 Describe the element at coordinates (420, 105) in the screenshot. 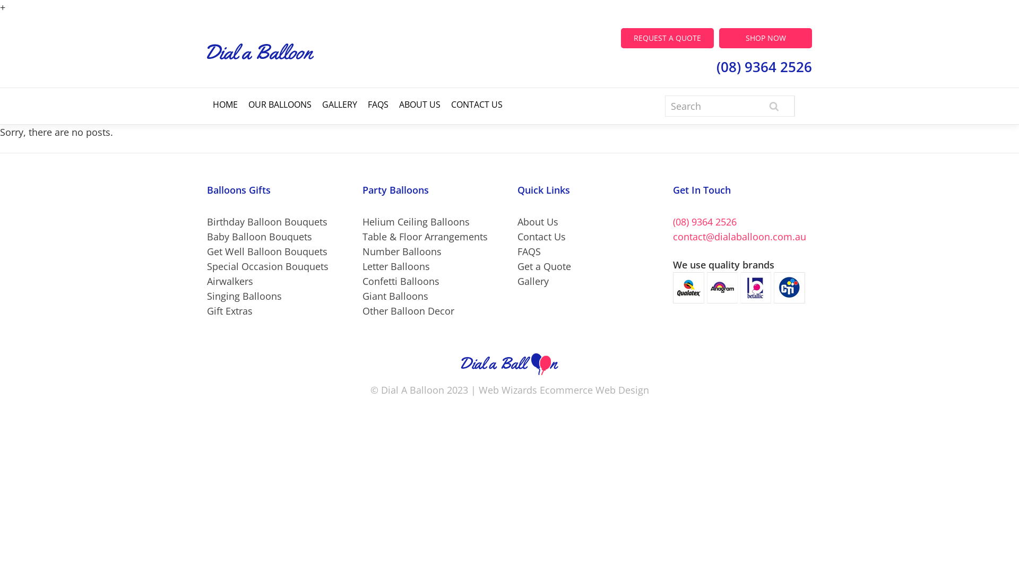

I see `ABOUT US` at that location.